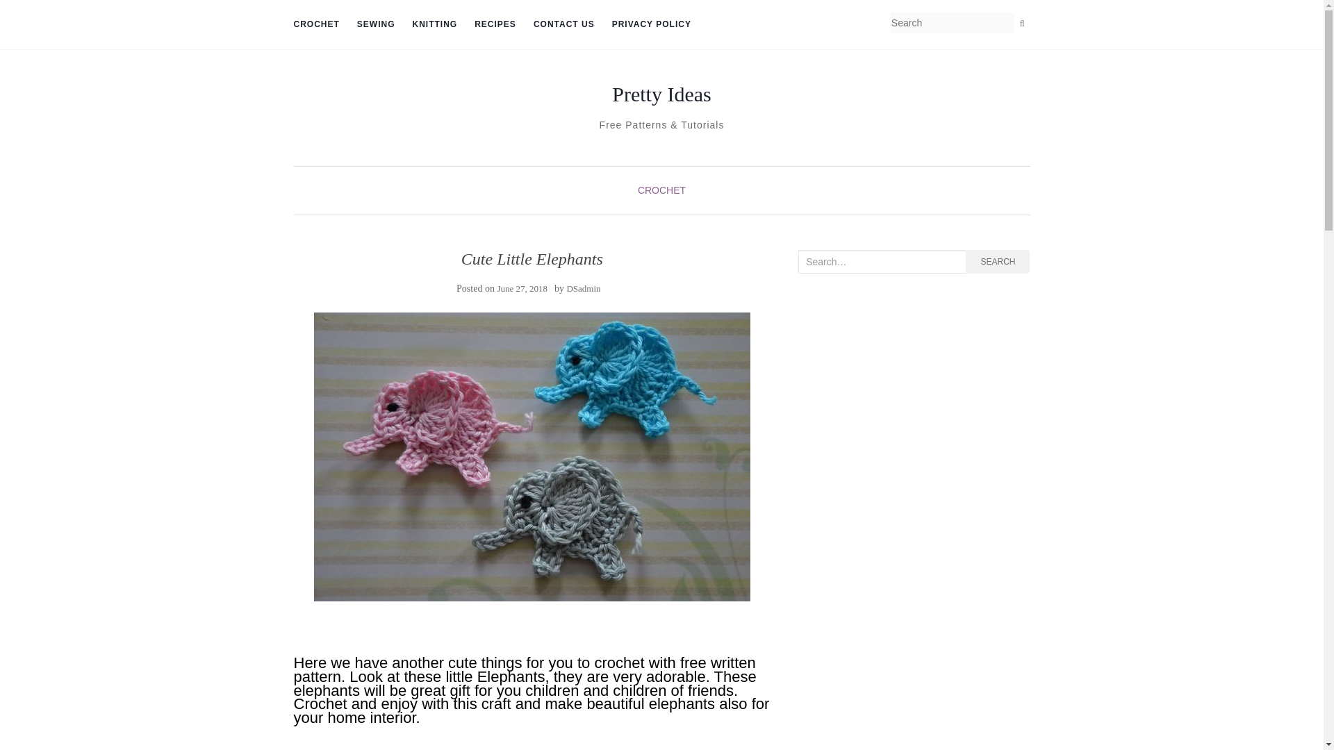 The image size is (1334, 750). What do you see at coordinates (564, 25) in the screenshot?
I see `Contact Us` at bounding box center [564, 25].